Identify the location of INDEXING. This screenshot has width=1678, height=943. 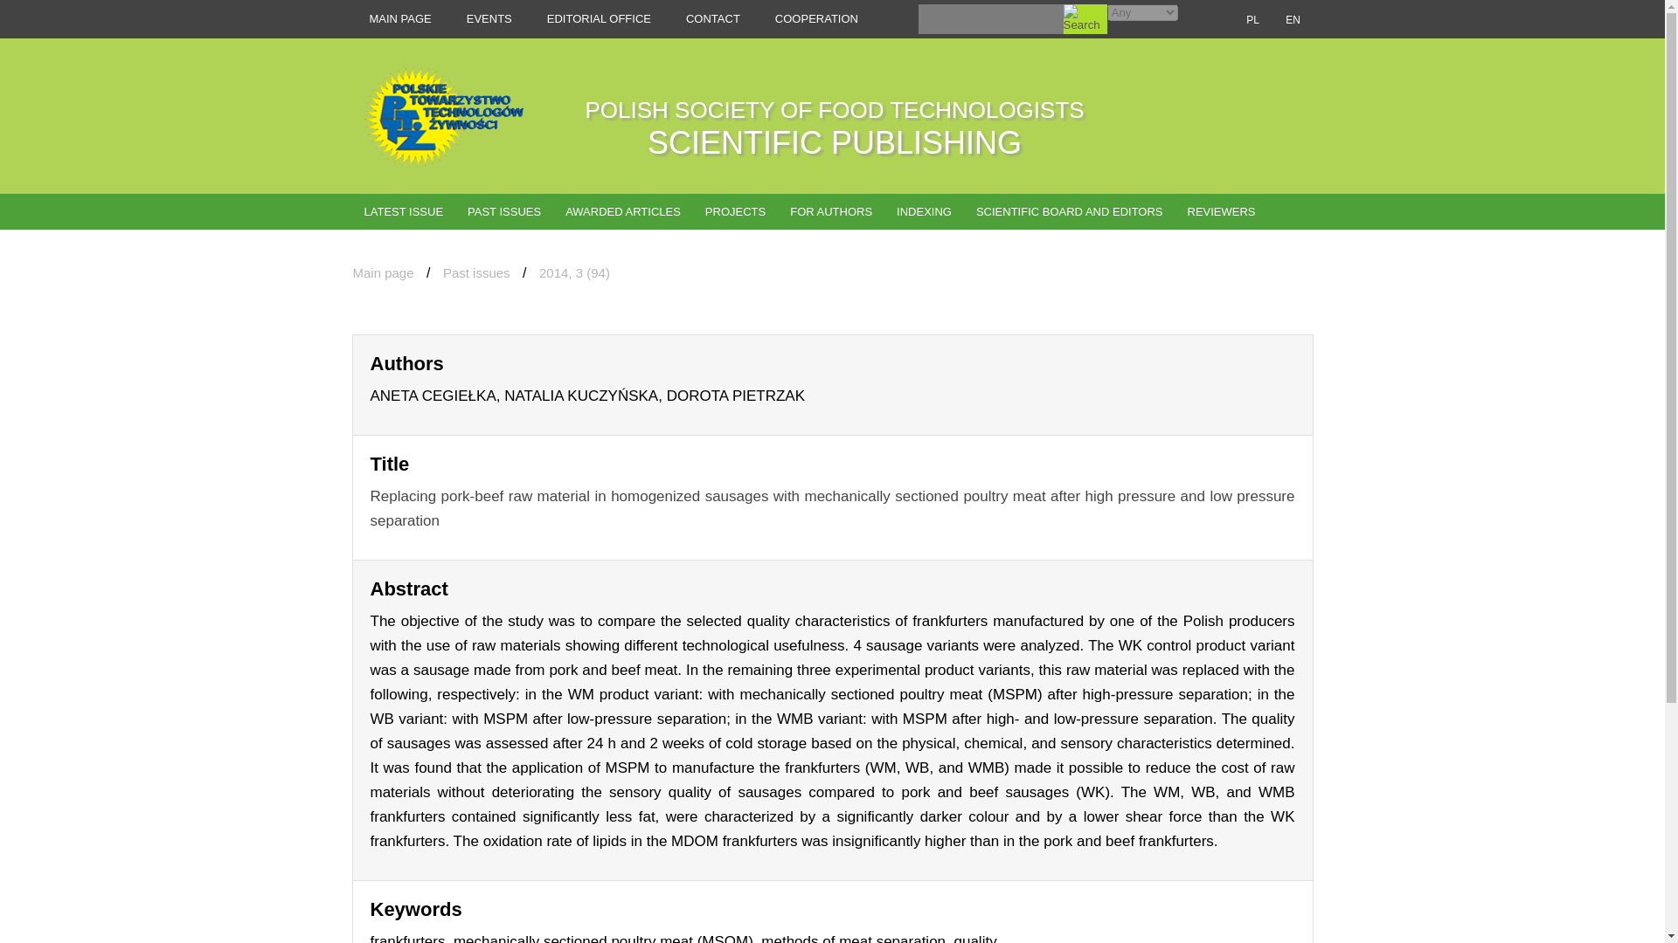
(923, 211).